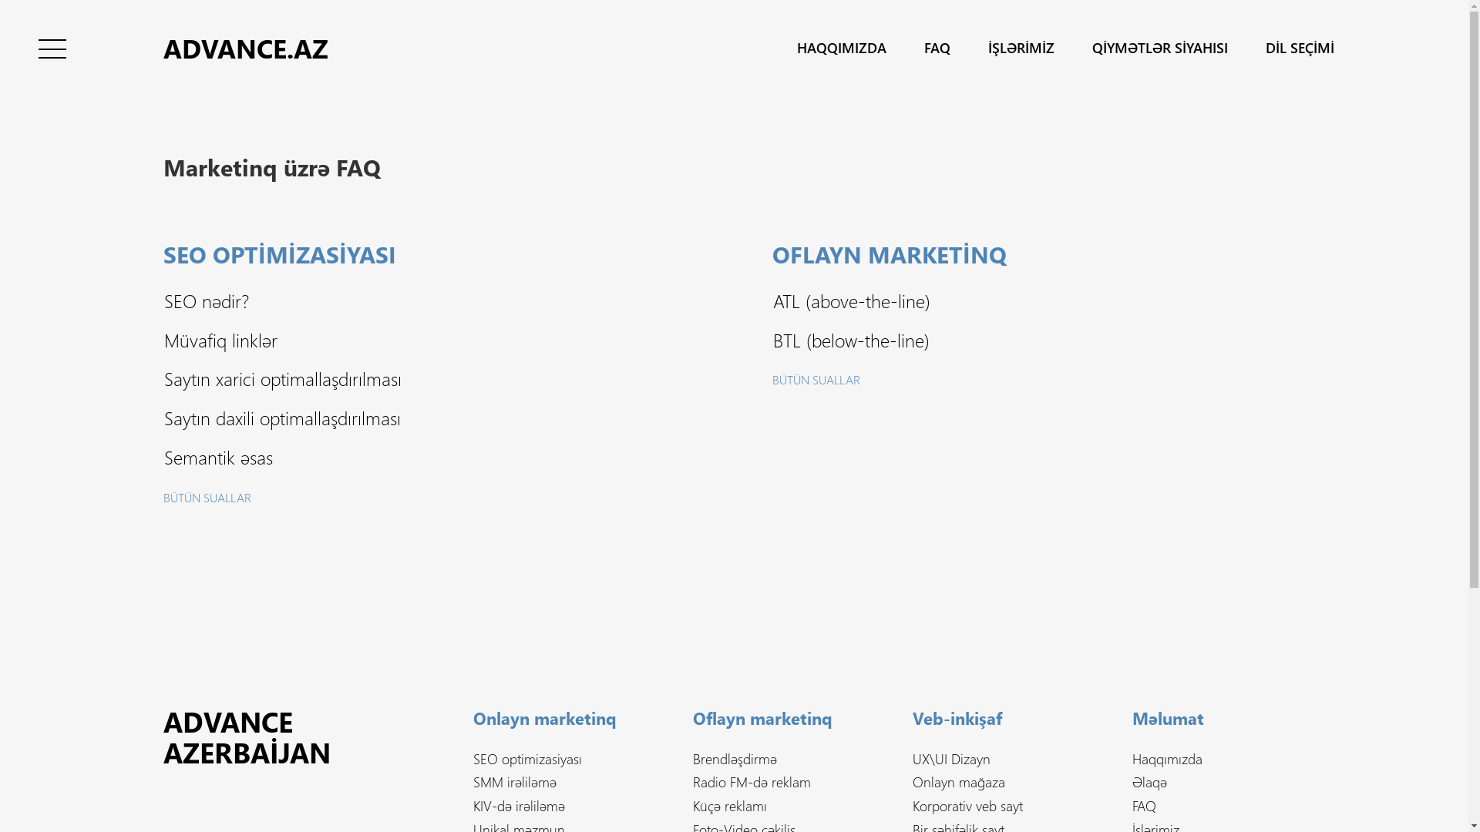  I want to click on BTL (below-the-line), so click(851, 340).